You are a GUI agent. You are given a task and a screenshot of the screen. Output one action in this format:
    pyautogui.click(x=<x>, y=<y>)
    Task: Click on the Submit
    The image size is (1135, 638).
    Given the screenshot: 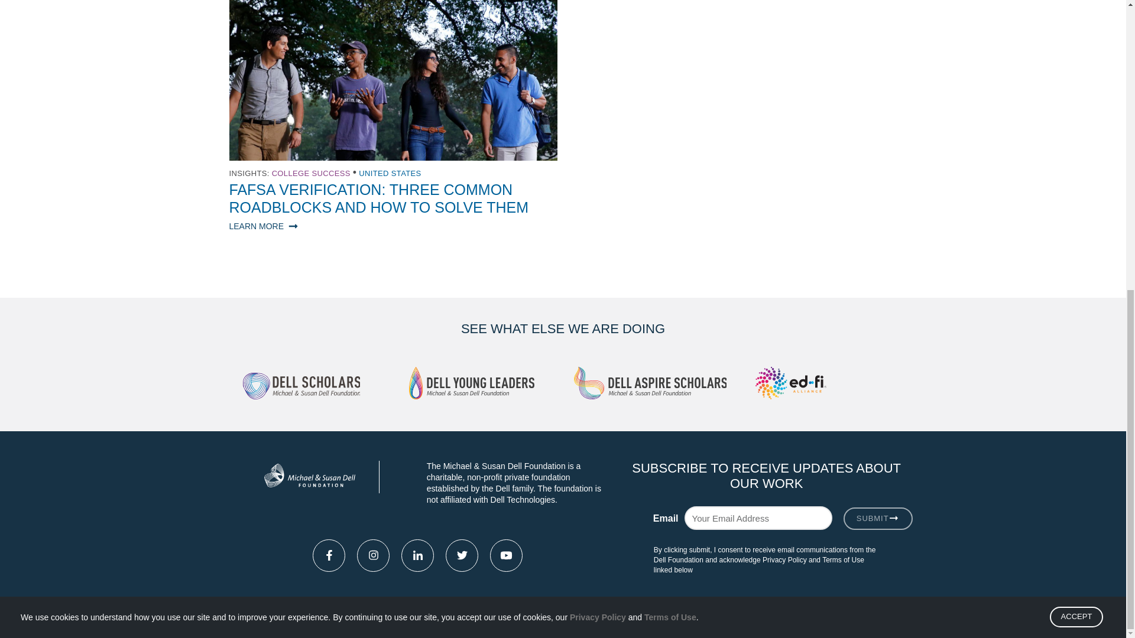 What is the action you would take?
    pyautogui.click(x=877, y=519)
    